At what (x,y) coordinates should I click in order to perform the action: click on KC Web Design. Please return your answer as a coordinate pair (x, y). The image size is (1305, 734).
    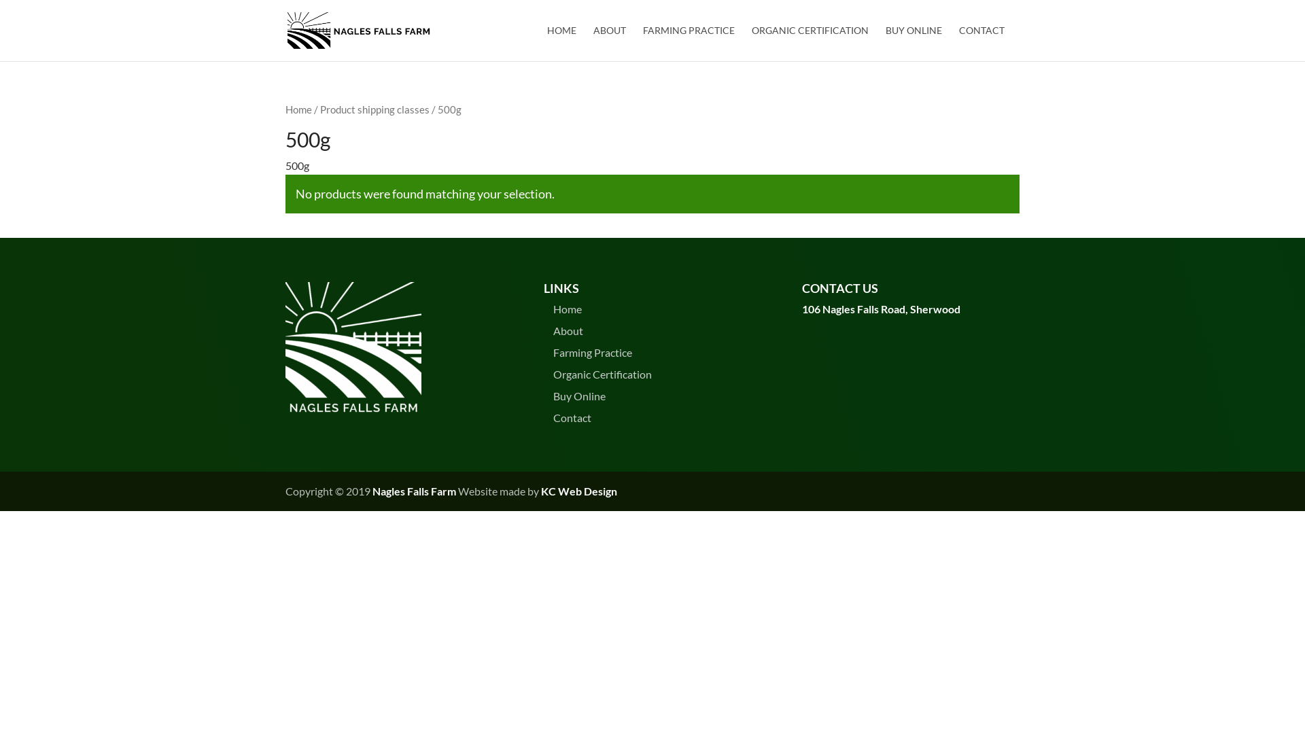
    Looking at the image, I should click on (579, 491).